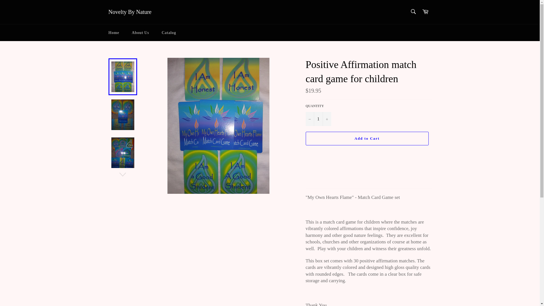 The height and width of the screenshot is (306, 544). What do you see at coordinates (169, 33) in the screenshot?
I see `Catalog` at bounding box center [169, 33].